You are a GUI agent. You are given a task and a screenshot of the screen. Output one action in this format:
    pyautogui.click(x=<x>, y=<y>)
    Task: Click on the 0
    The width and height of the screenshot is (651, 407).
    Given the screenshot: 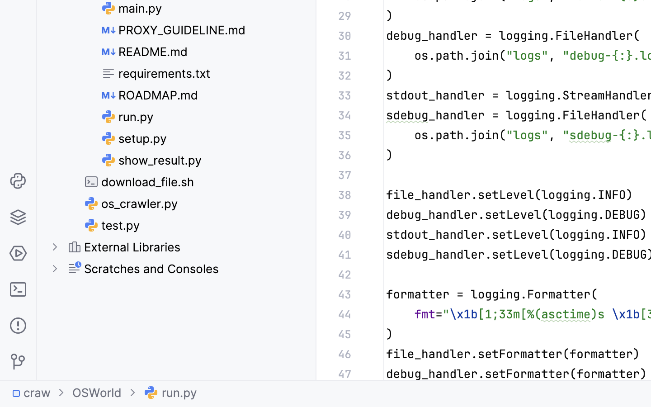 What is the action you would take?
    pyautogui.click(x=152, y=160)
    